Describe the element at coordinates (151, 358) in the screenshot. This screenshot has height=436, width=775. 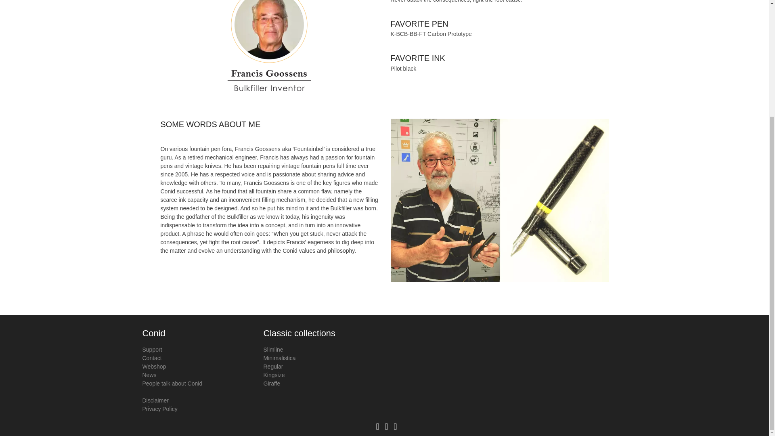
I see `Contact` at that location.